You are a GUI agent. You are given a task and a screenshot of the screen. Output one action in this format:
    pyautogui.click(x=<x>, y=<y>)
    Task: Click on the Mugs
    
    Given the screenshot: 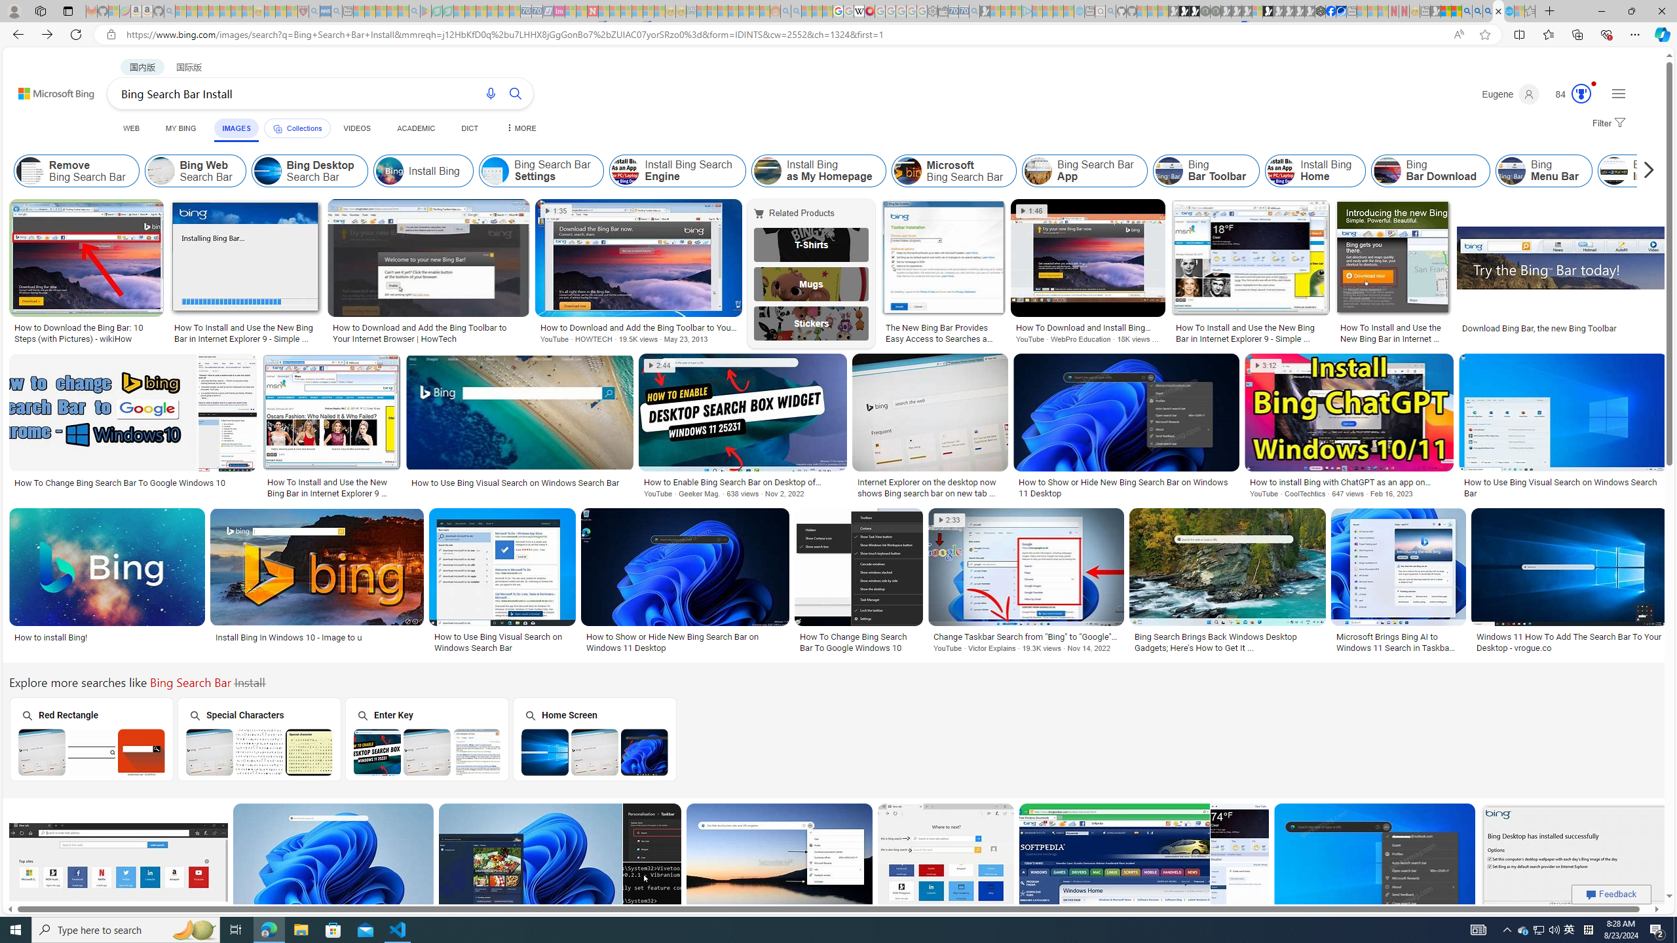 What is the action you would take?
    pyautogui.click(x=812, y=284)
    